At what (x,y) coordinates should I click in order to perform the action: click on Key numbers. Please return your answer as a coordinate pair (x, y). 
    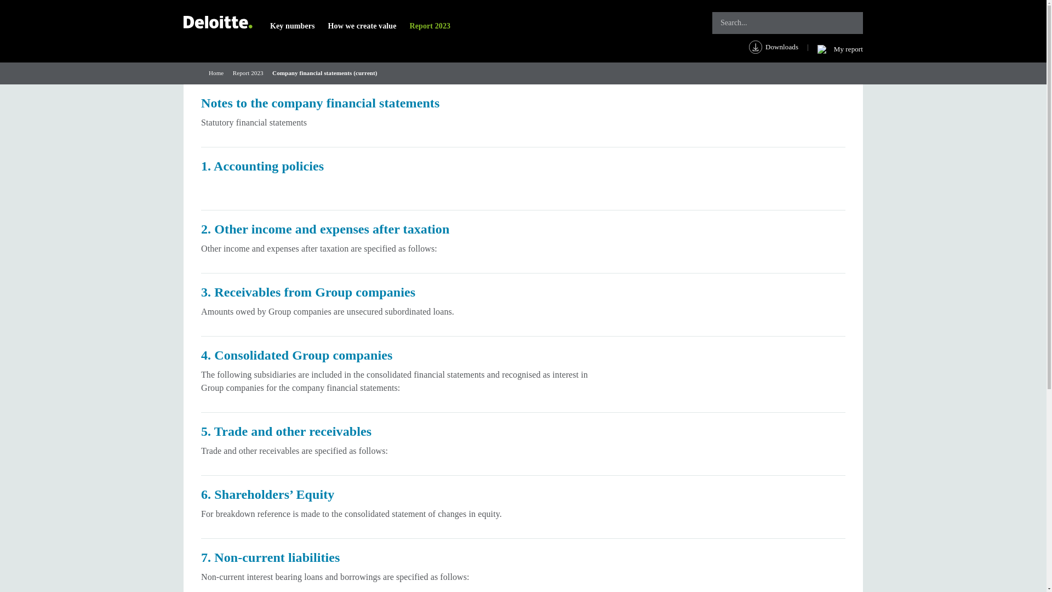
    Looking at the image, I should click on (293, 26).